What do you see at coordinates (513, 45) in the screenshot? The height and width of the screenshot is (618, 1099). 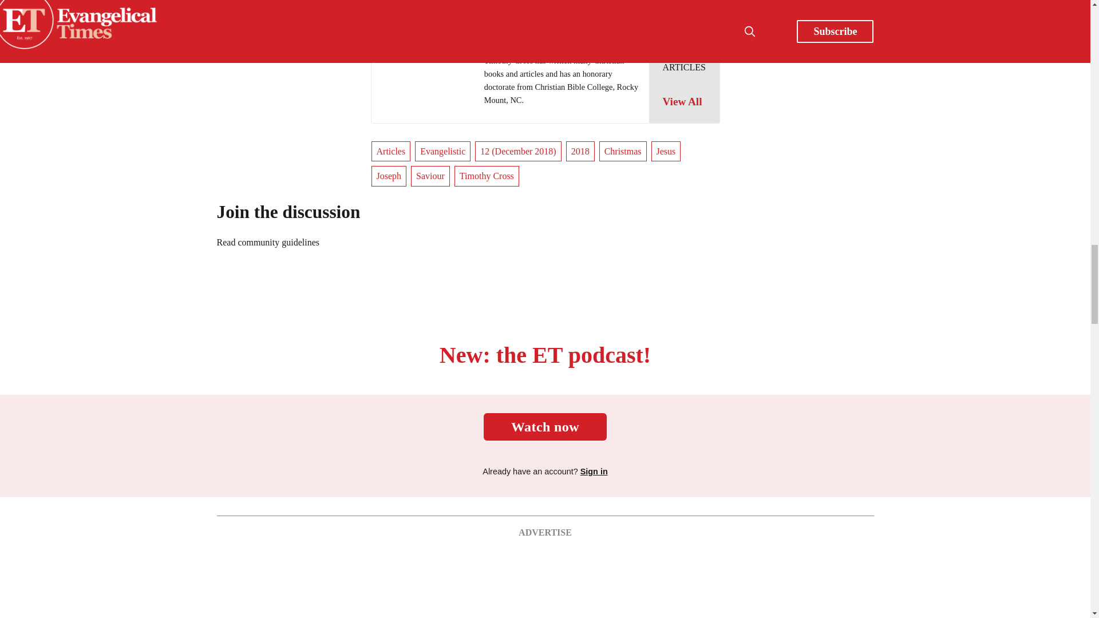 I see `Timothy Cross` at bounding box center [513, 45].